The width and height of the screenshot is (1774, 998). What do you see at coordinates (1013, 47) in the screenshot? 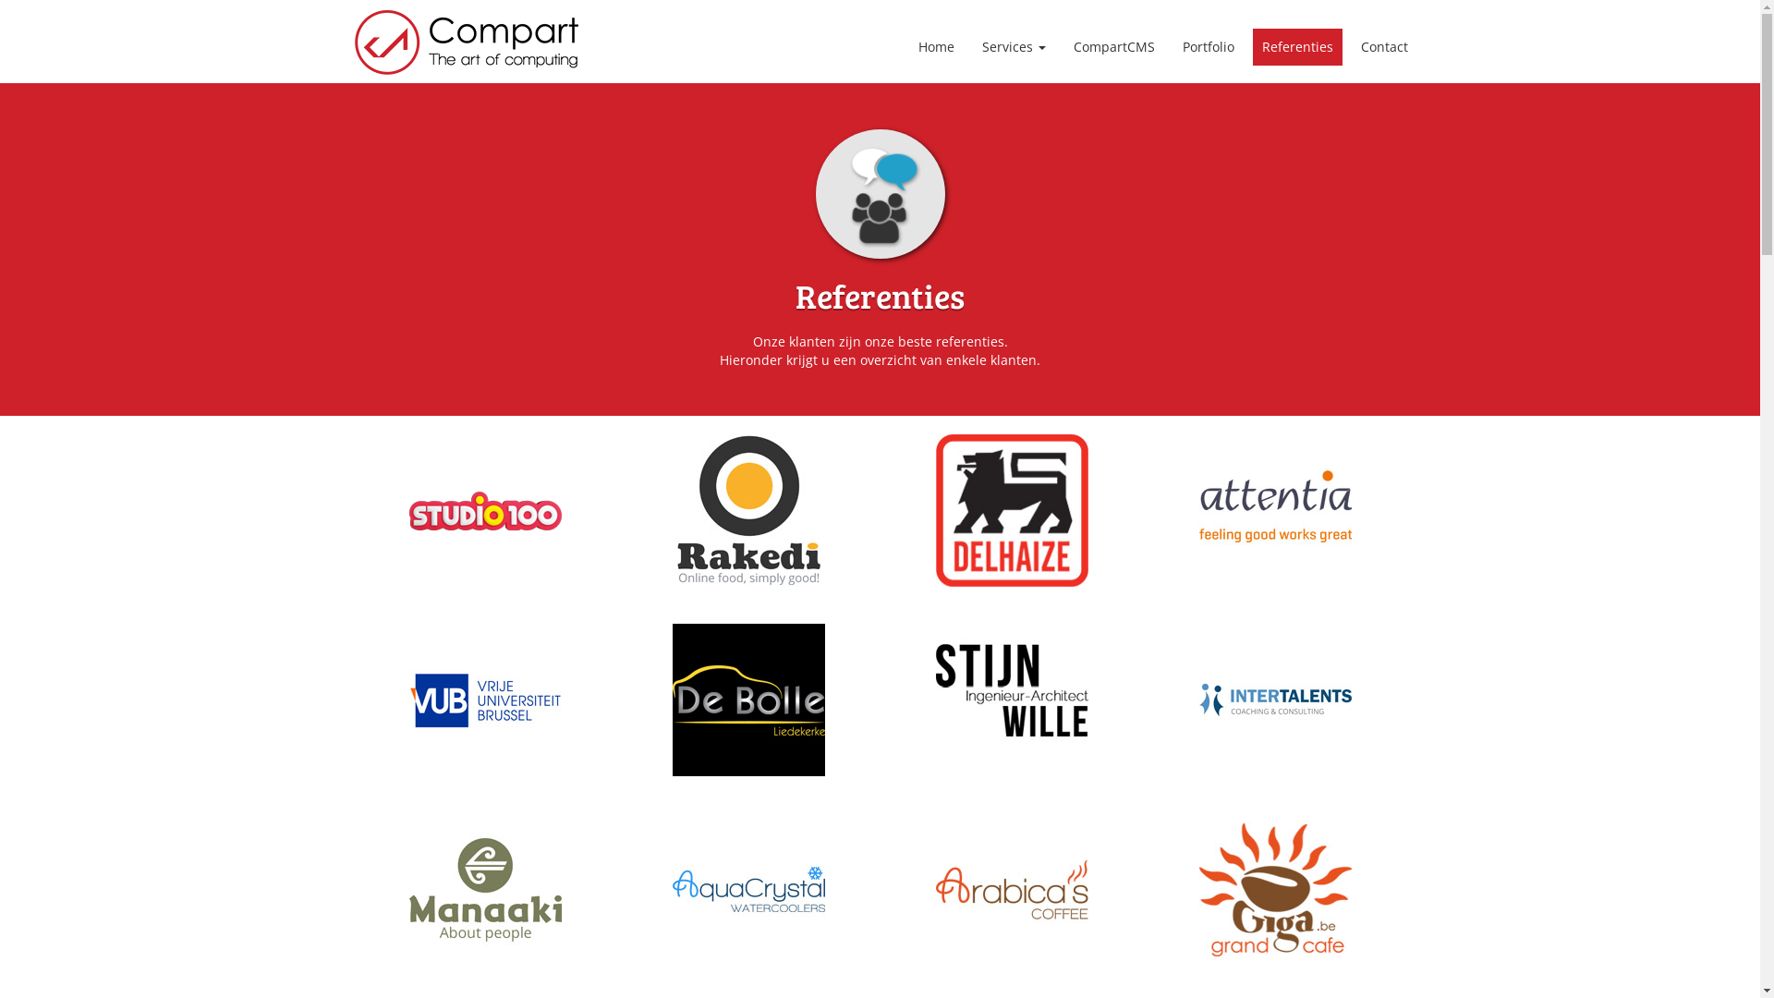
I see `Services` at bounding box center [1013, 47].